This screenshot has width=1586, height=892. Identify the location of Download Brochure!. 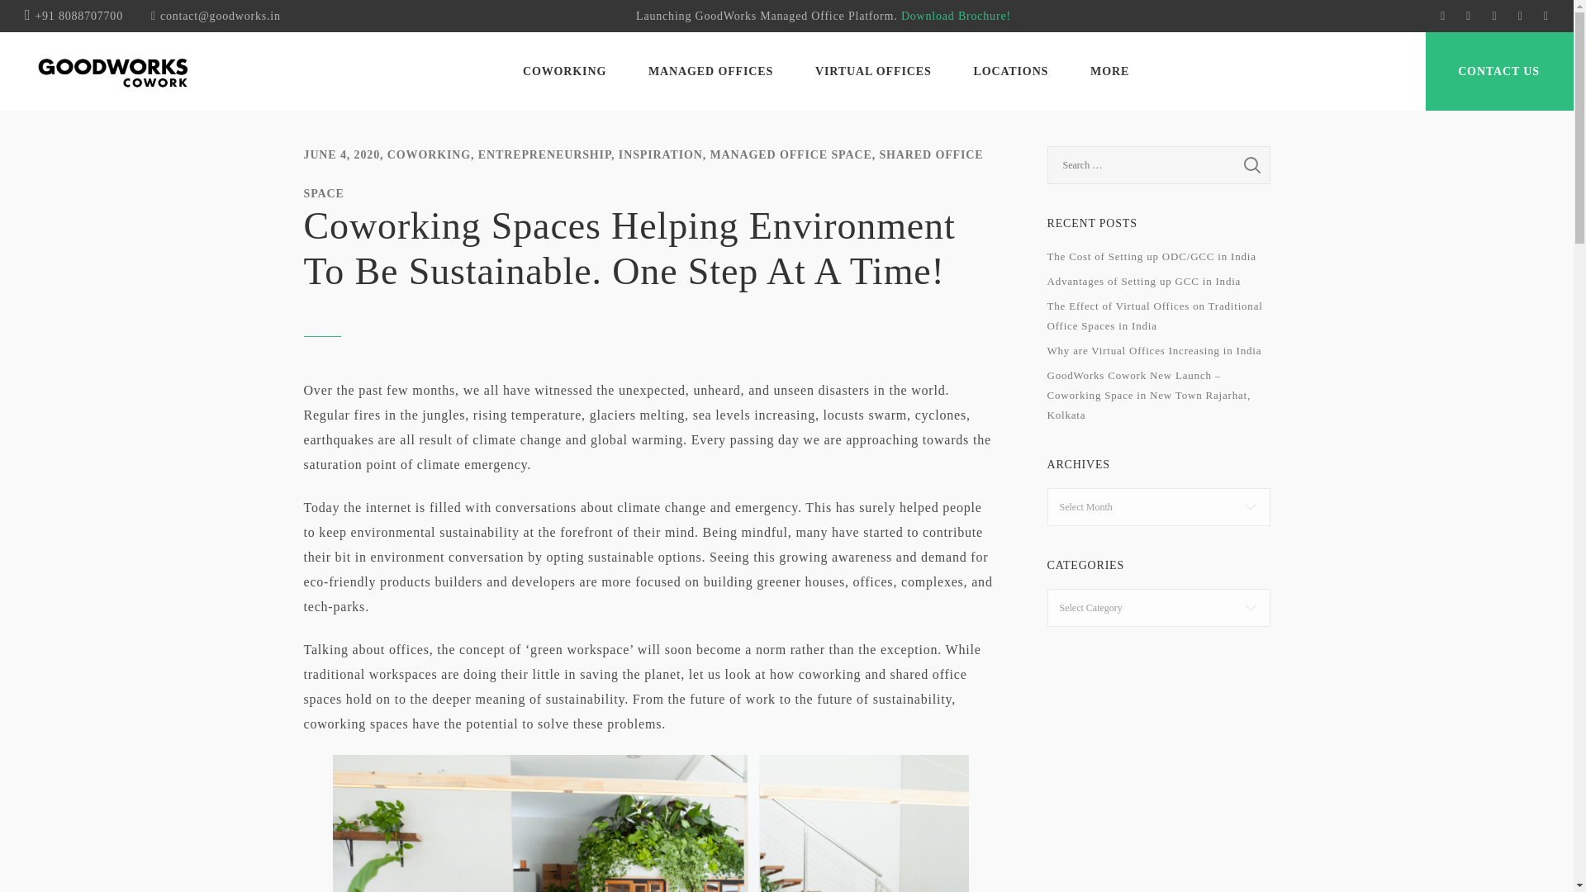
(956, 16).